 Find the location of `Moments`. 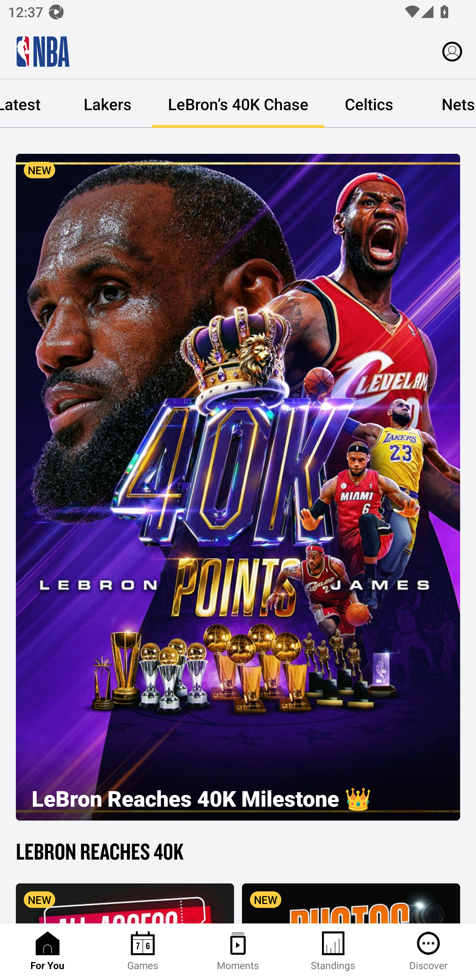

Moments is located at coordinates (238, 951).